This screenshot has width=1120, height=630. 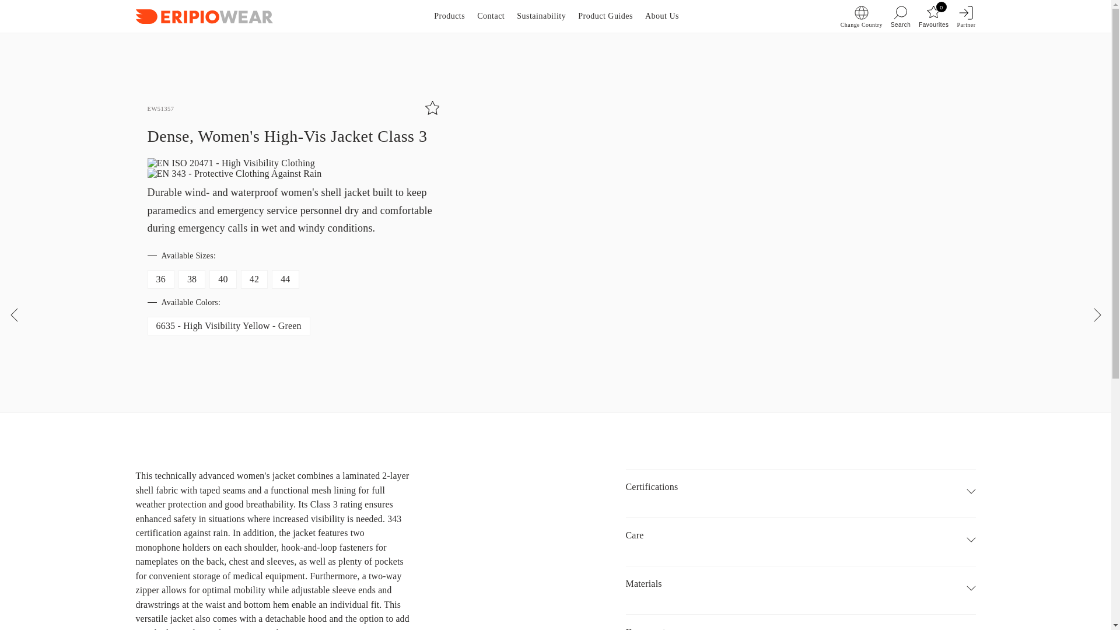 I want to click on Change Country, so click(x=933, y=16).